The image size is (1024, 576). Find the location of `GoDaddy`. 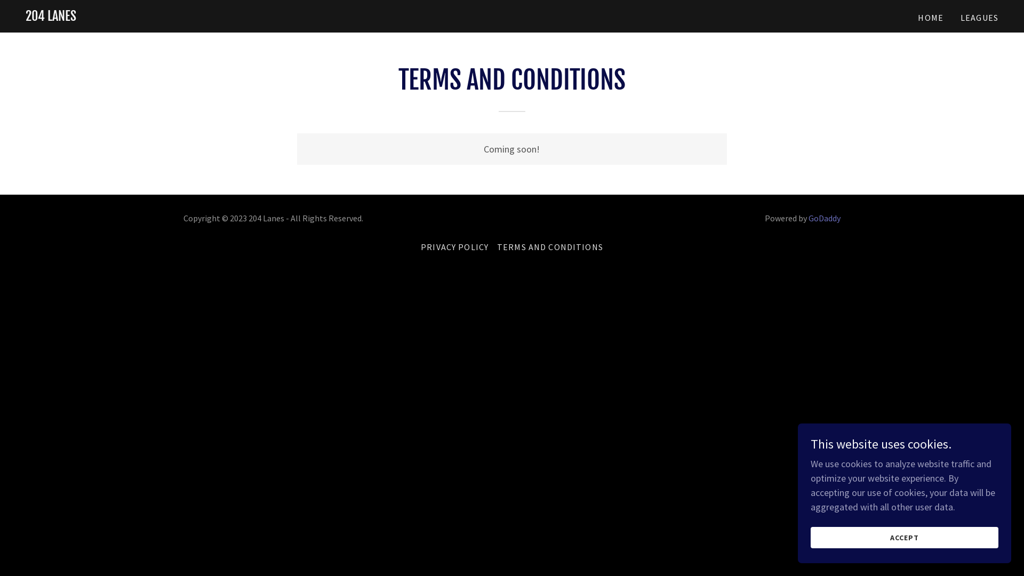

GoDaddy is located at coordinates (825, 218).